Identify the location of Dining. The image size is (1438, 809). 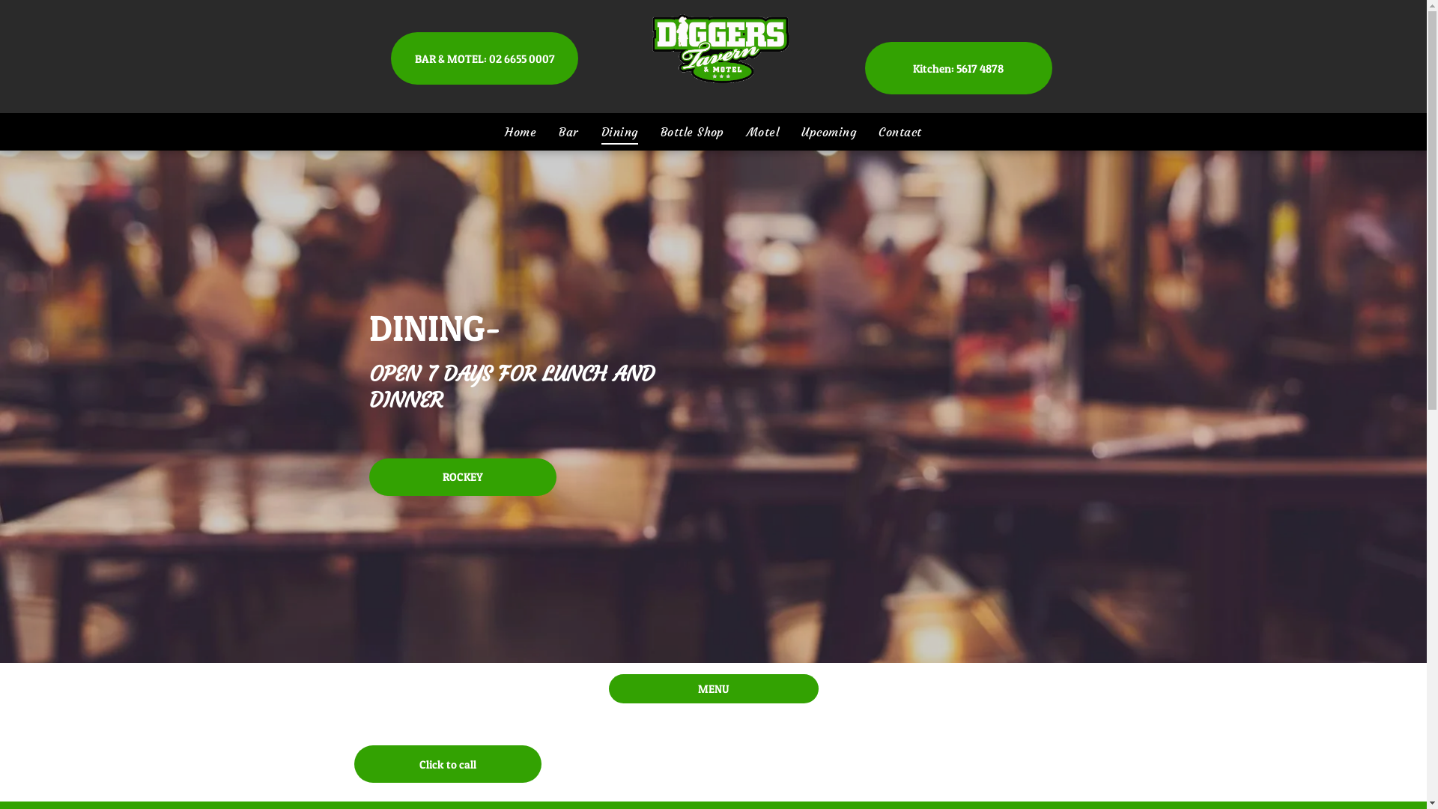
(620, 132).